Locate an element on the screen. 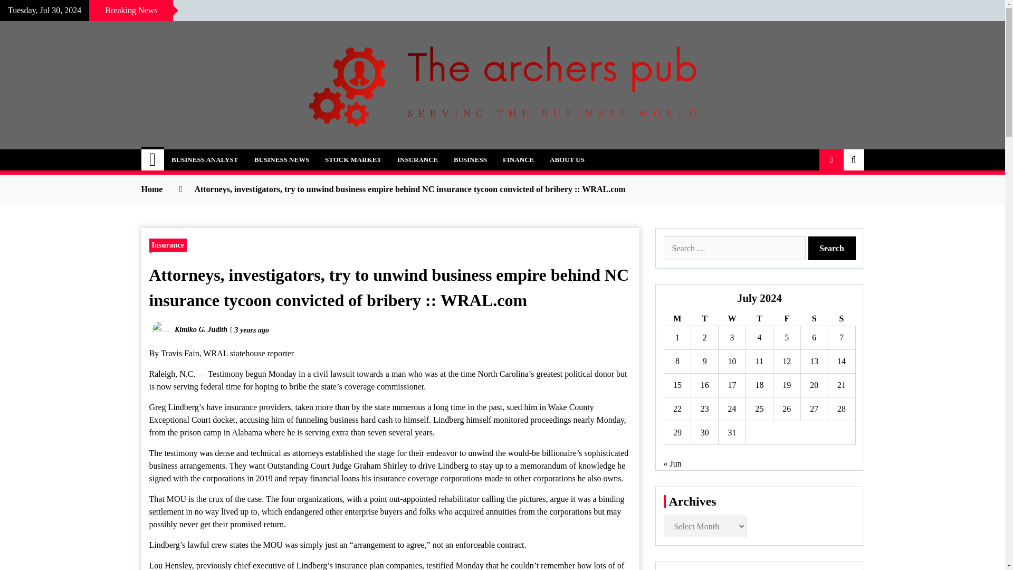 The image size is (1013, 570). Search is located at coordinates (832, 248).